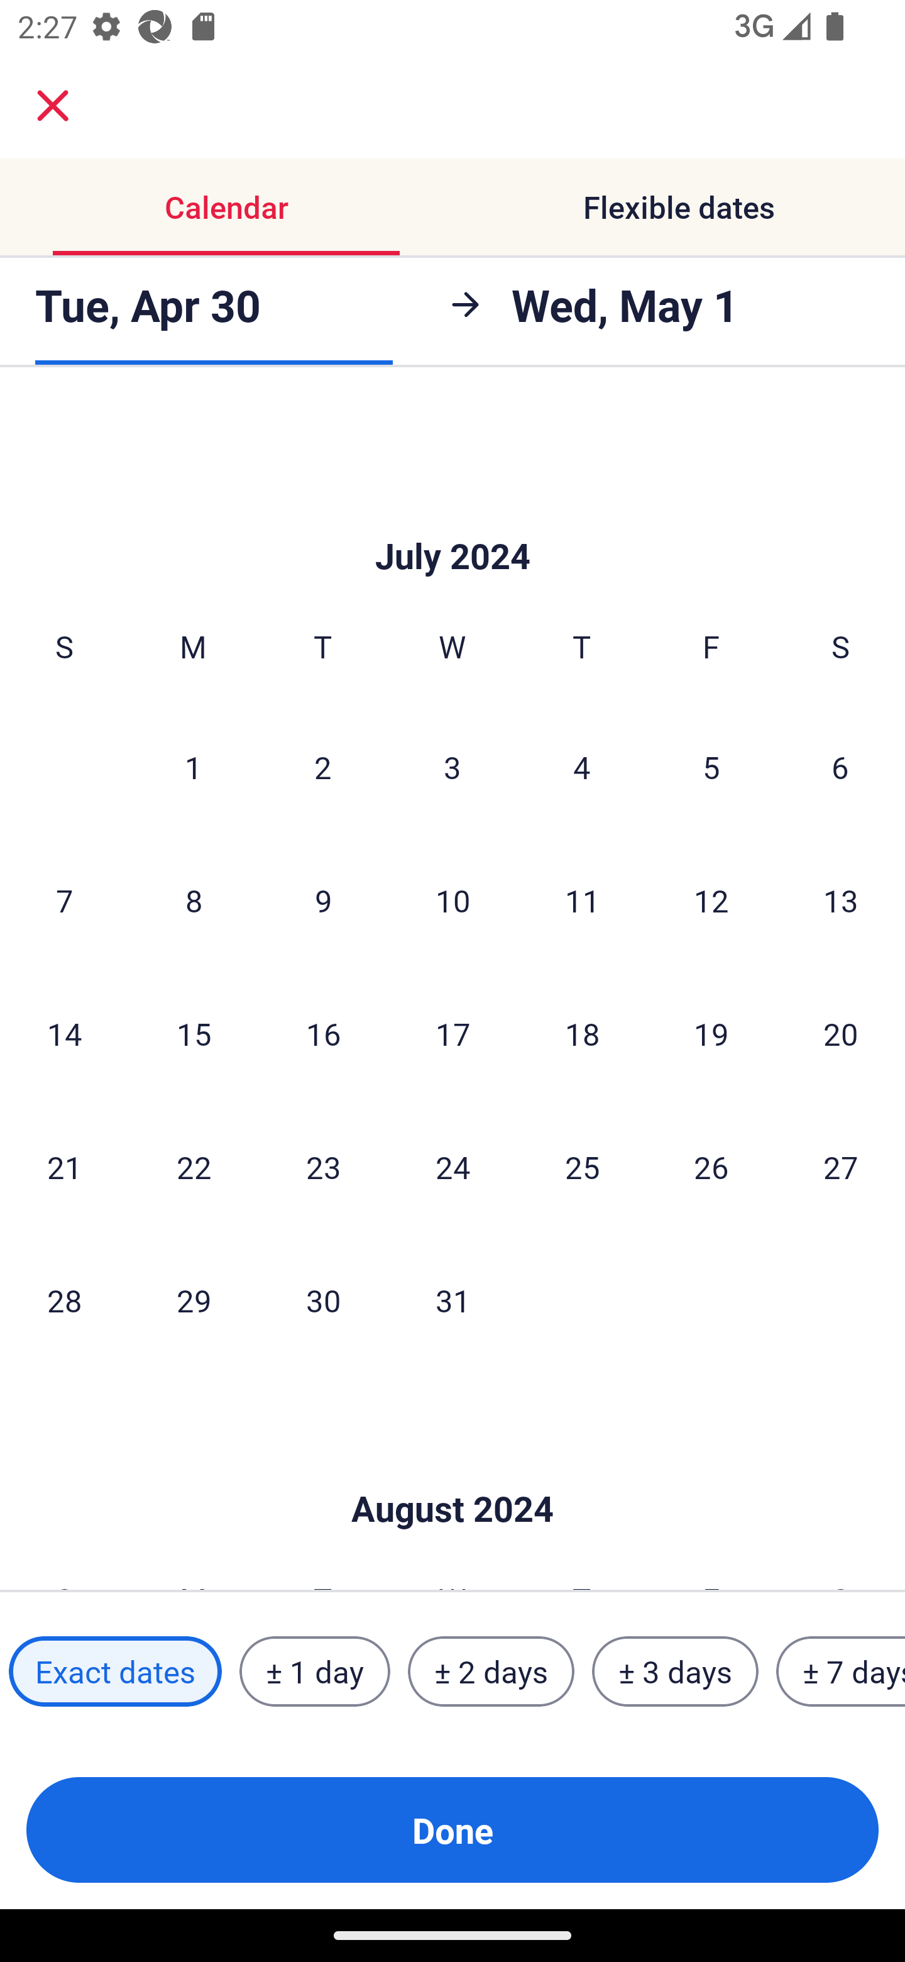 The image size is (905, 1962). Describe the element at coordinates (711, 901) in the screenshot. I see `12 Friday, July 12, 2024` at that location.